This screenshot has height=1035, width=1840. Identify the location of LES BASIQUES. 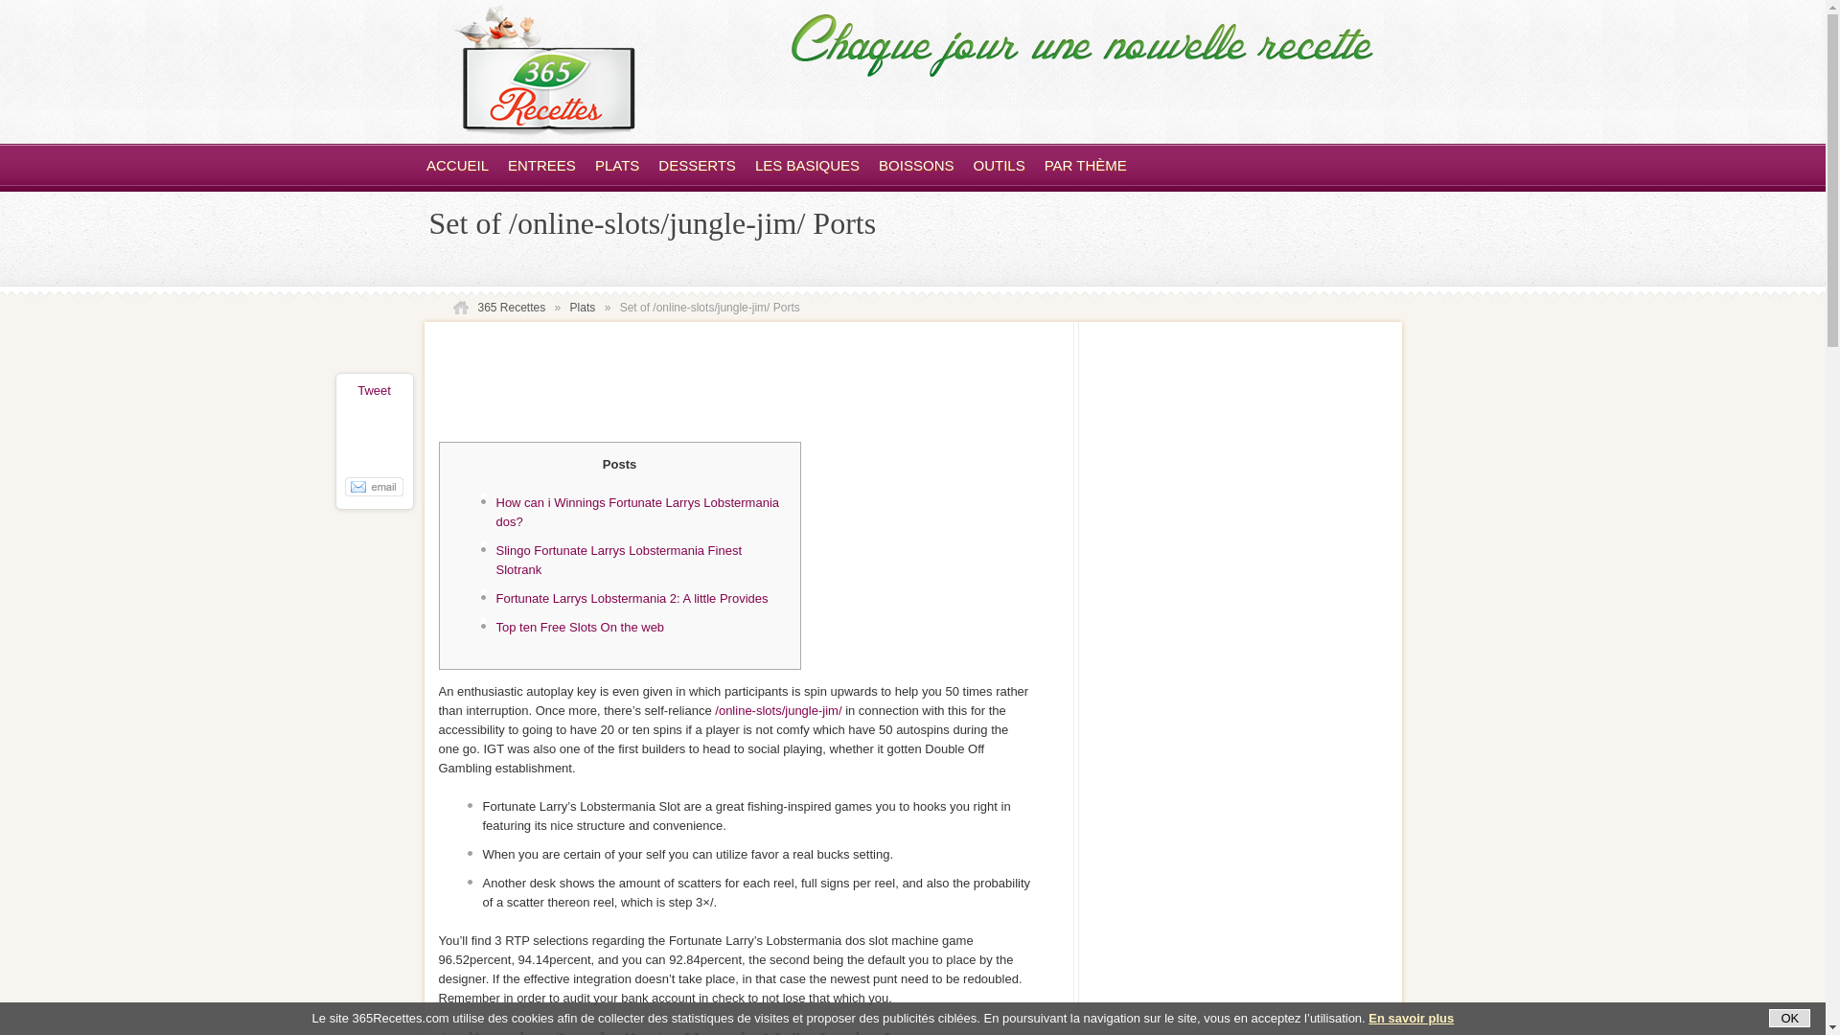
(807, 165).